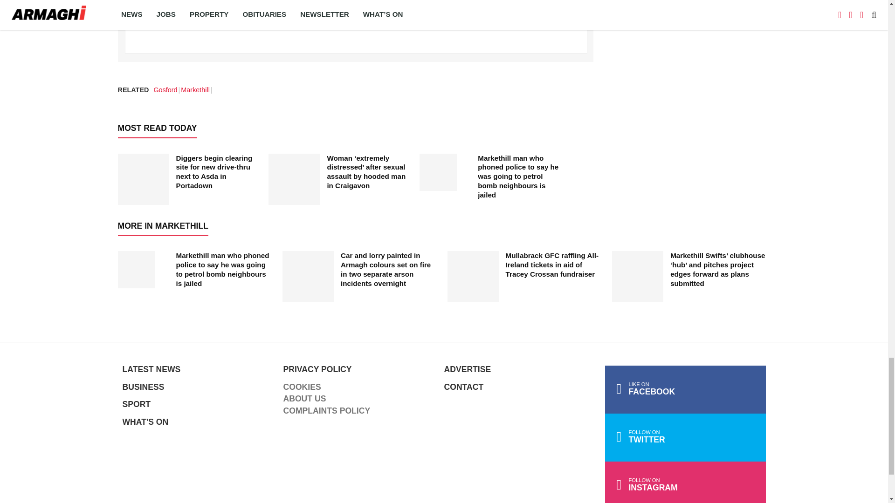 This screenshot has height=503, width=895. Describe the element at coordinates (685, 483) in the screenshot. I see `Instagram` at that location.